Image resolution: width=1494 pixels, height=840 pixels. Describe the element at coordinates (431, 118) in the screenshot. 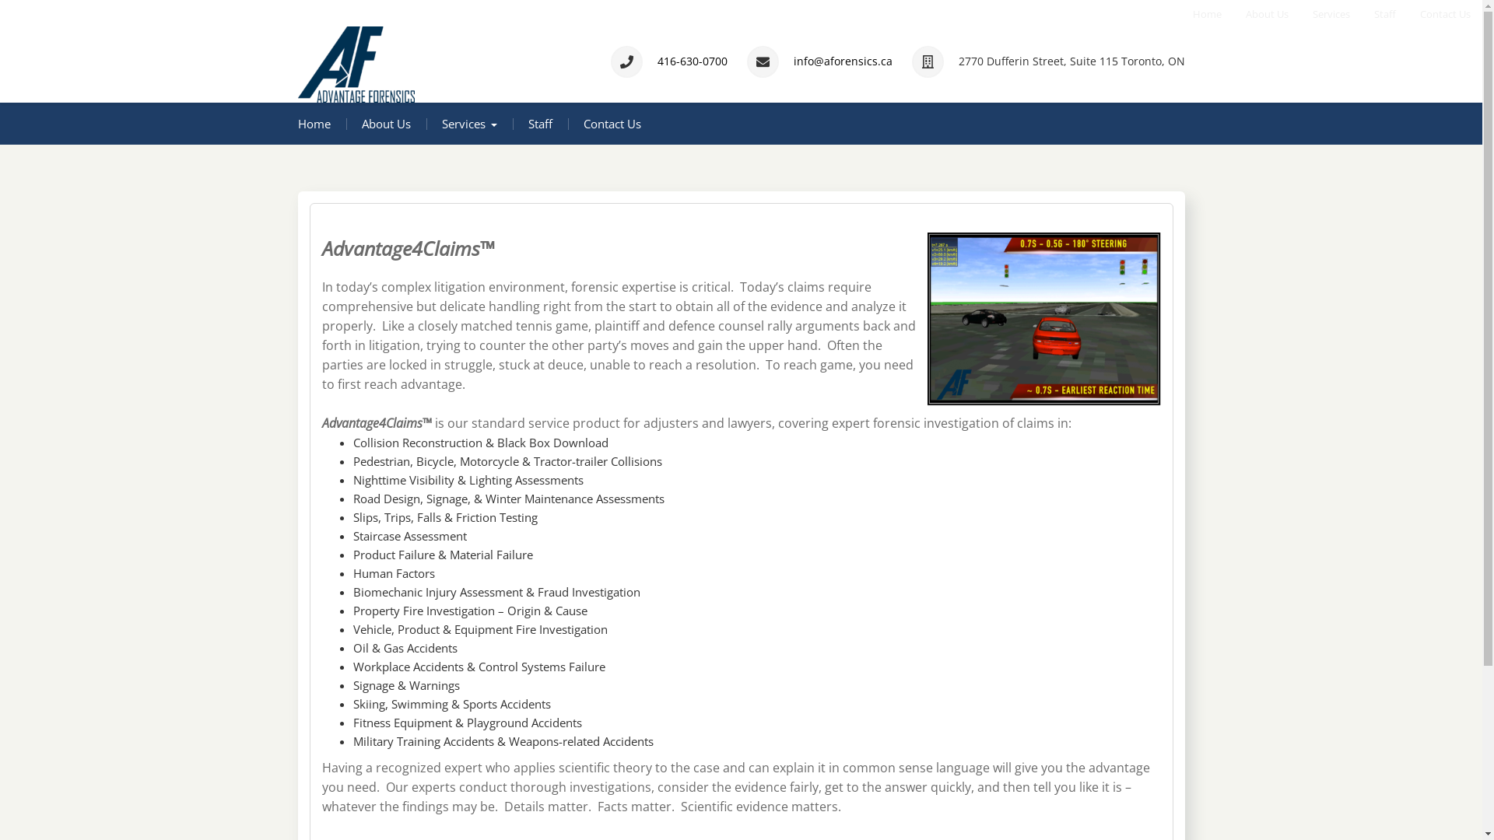

I see `Advantage Forensics` at that location.